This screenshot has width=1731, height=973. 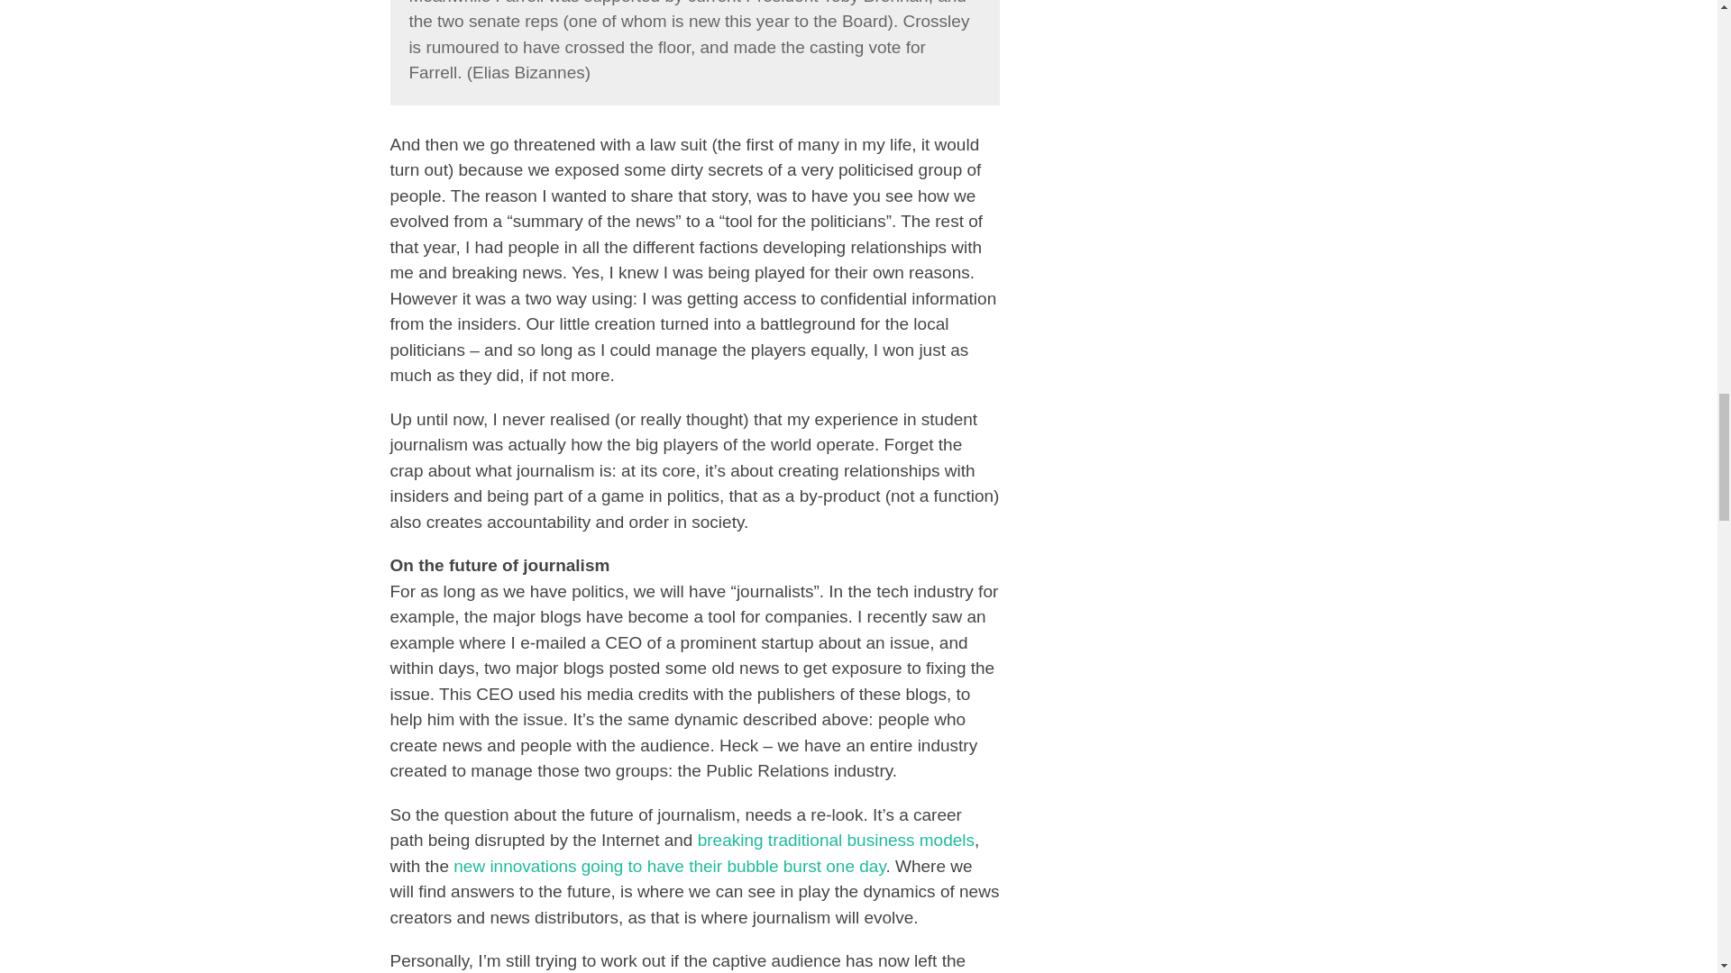 I want to click on new innovations going to have their bubble burst one day, so click(x=669, y=867).